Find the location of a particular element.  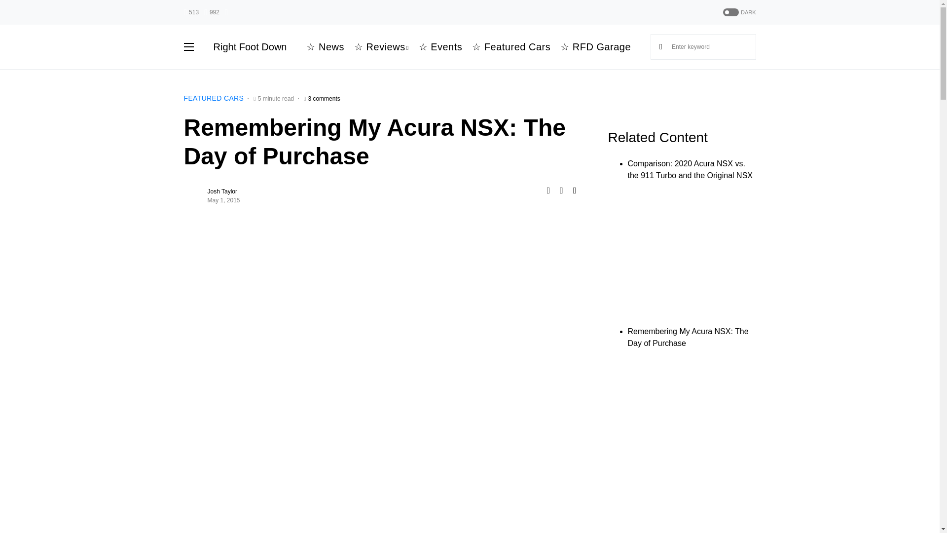

992 is located at coordinates (212, 12).